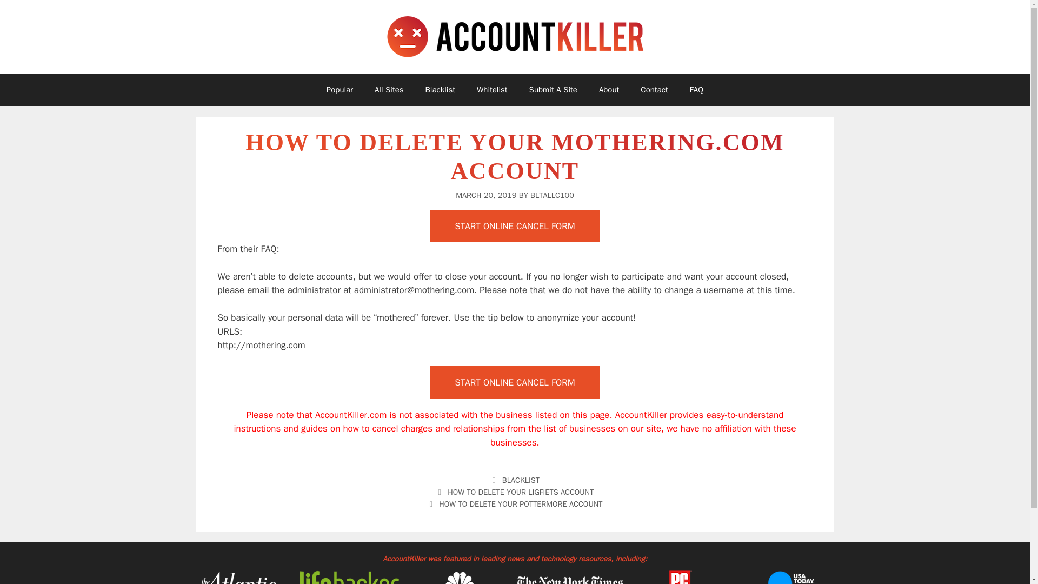  I want to click on All Sites, so click(389, 90).